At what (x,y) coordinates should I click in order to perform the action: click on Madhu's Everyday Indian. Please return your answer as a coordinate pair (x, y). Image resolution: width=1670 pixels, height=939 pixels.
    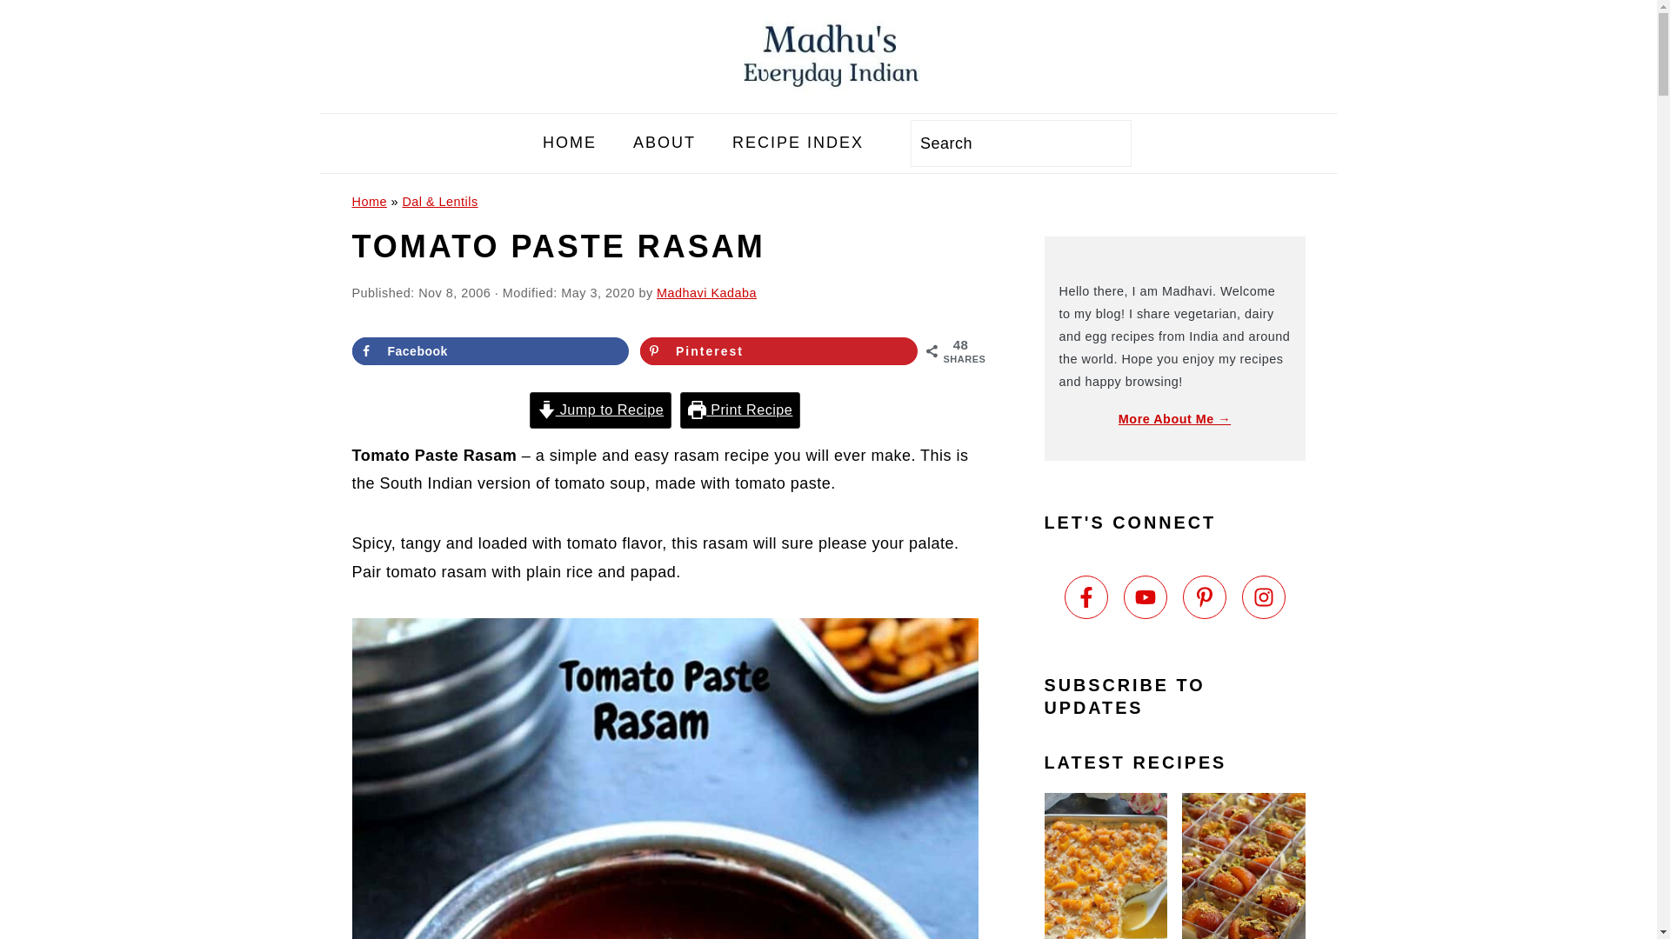
    Looking at the image, I should click on (828, 97).